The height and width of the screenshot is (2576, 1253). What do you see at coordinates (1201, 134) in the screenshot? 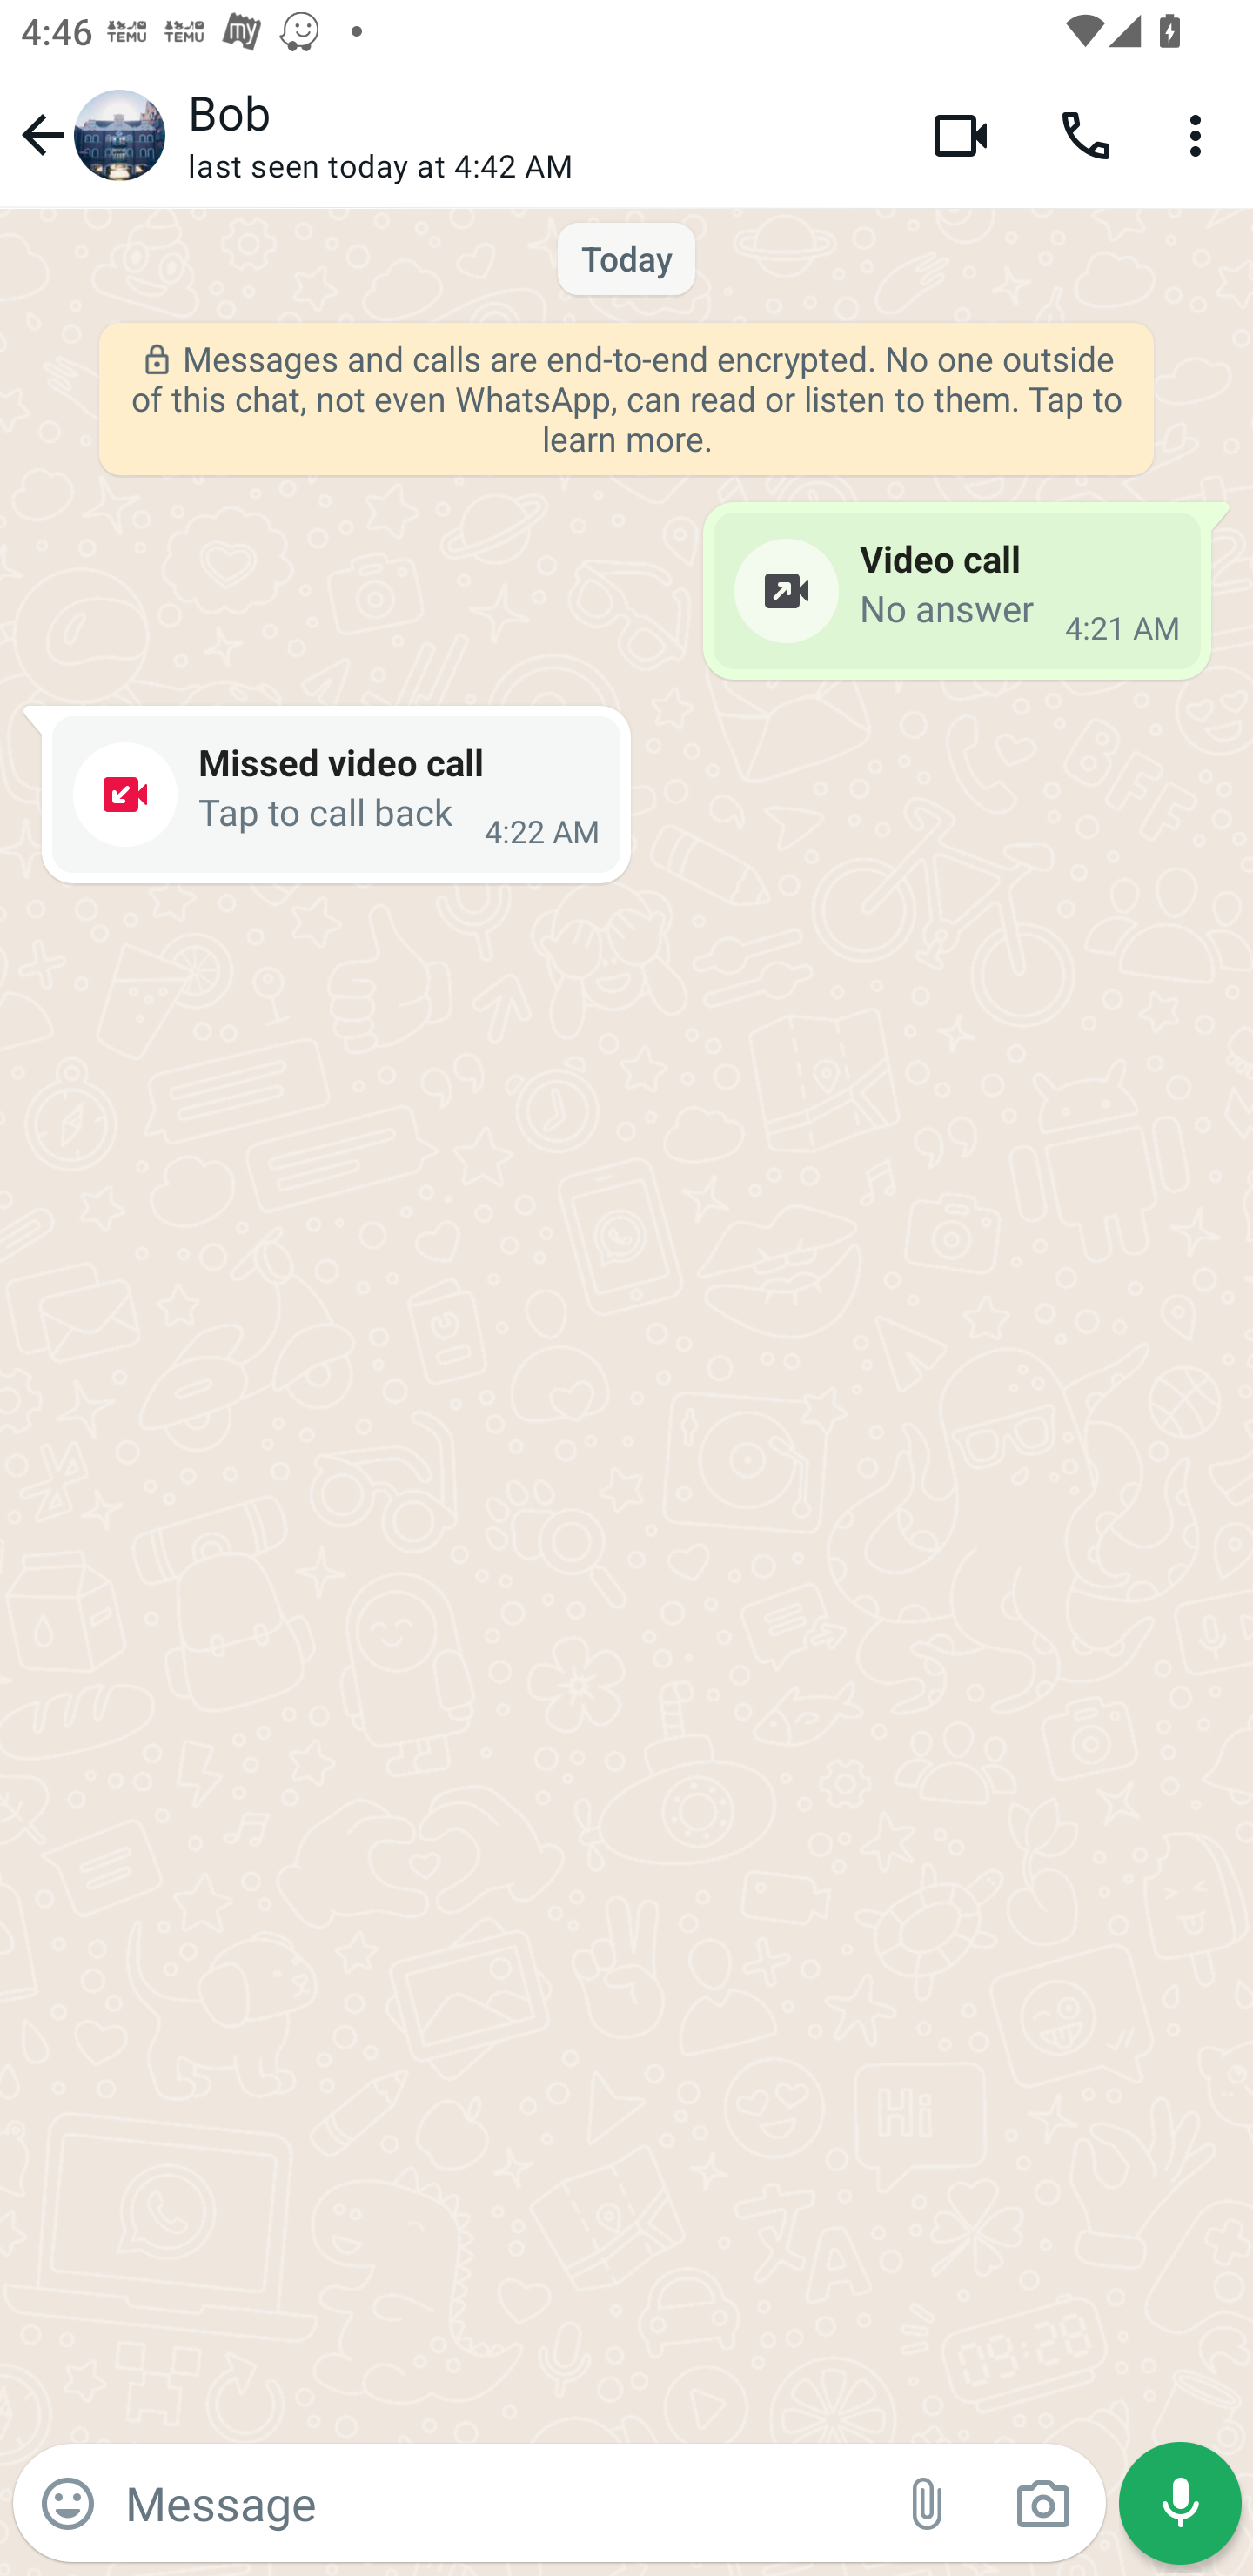
I see `More options` at bounding box center [1201, 134].